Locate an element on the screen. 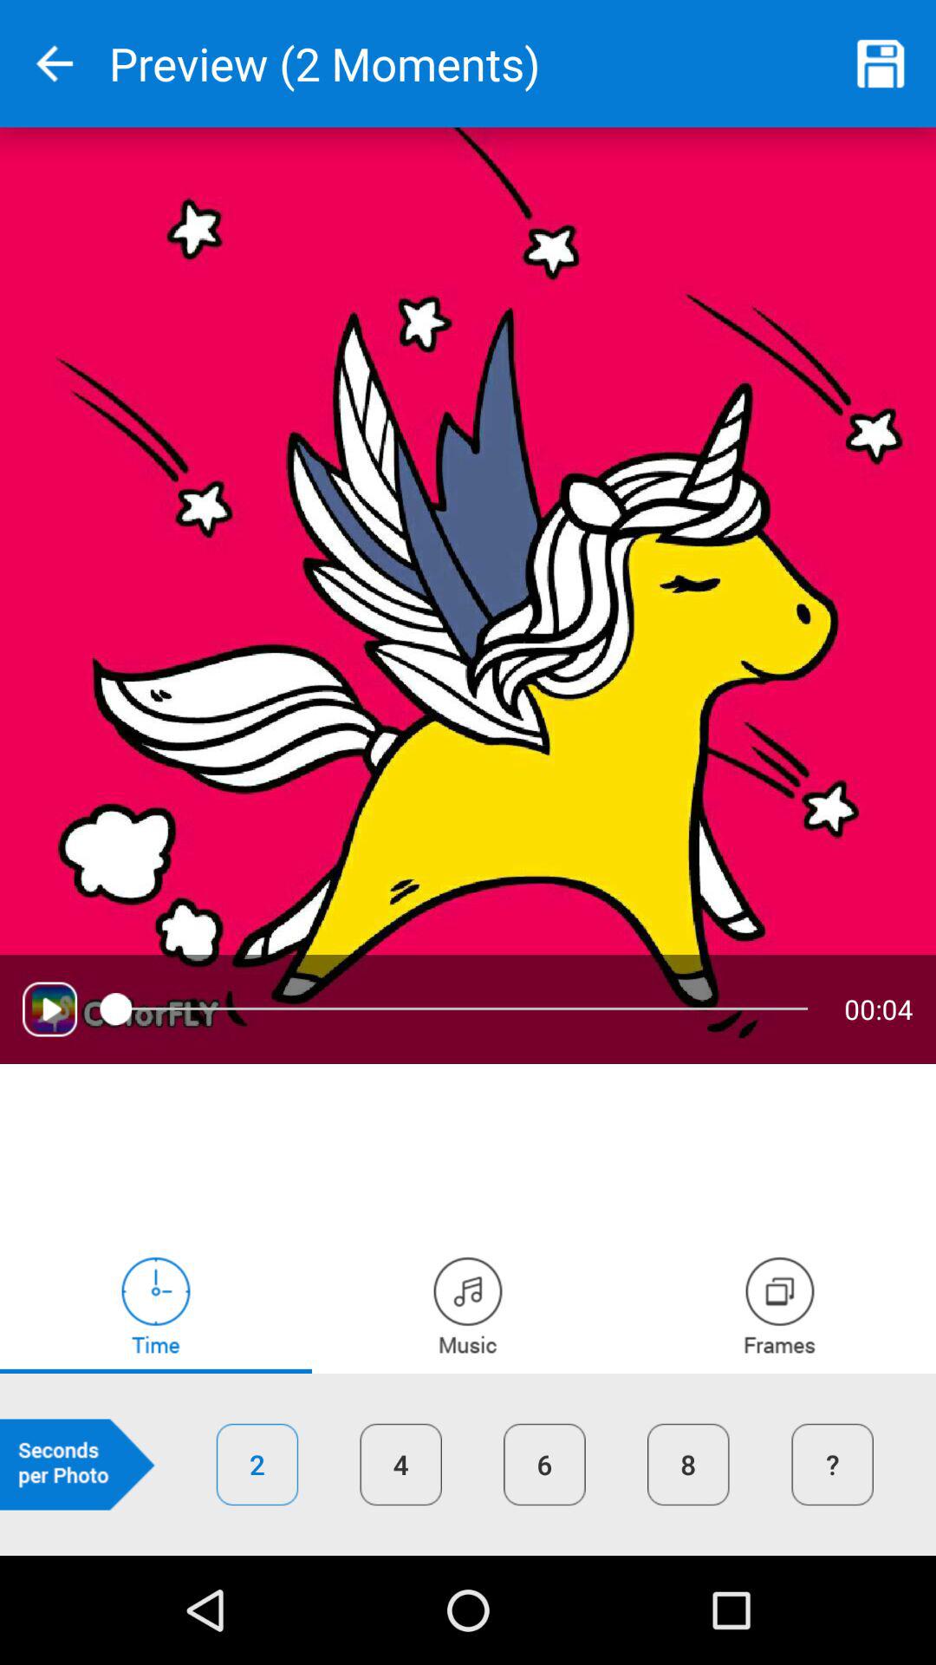 The width and height of the screenshot is (936, 1665). adjust play time is located at coordinates (156, 1304).